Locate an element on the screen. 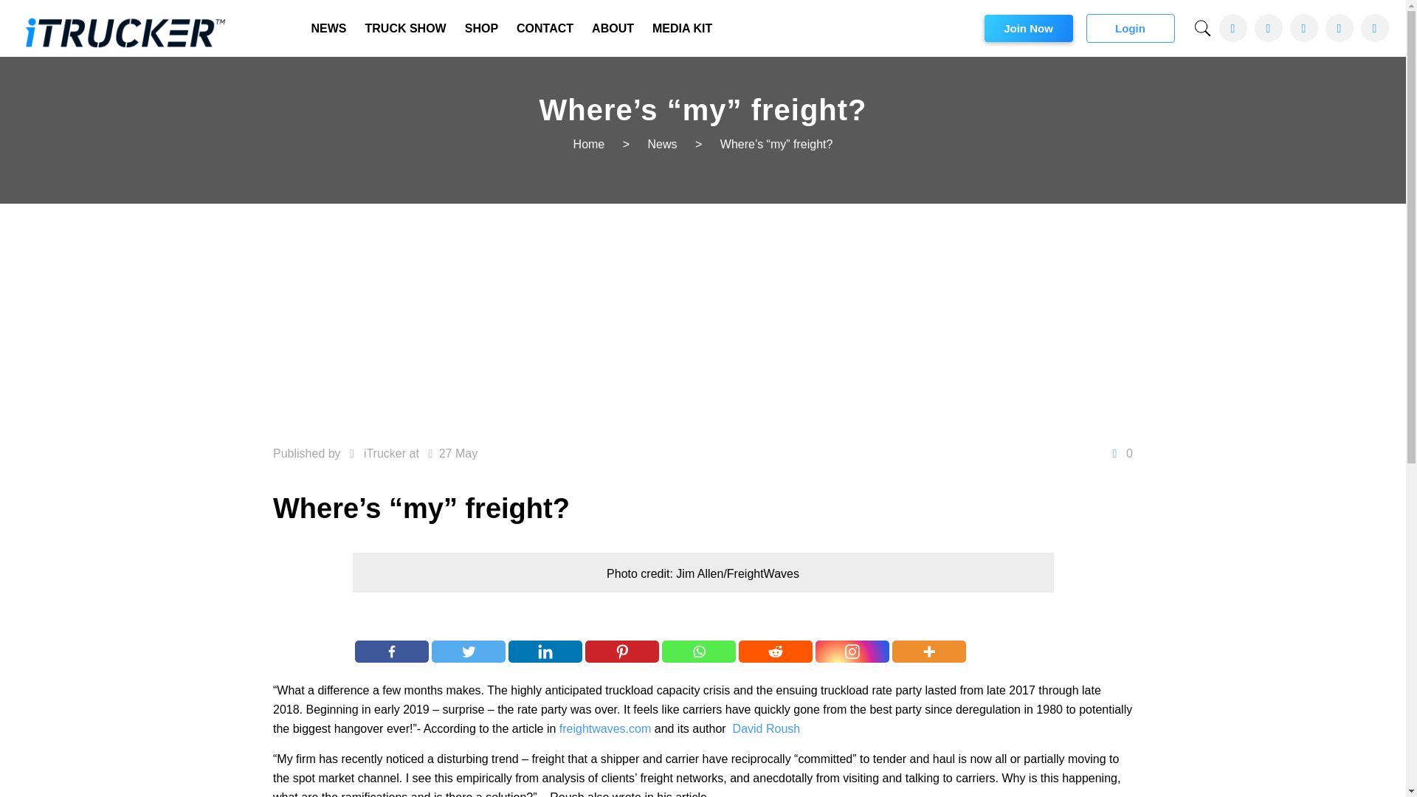 The width and height of the screenshot is (1417, 797). More is located at coordinates (929, 651).